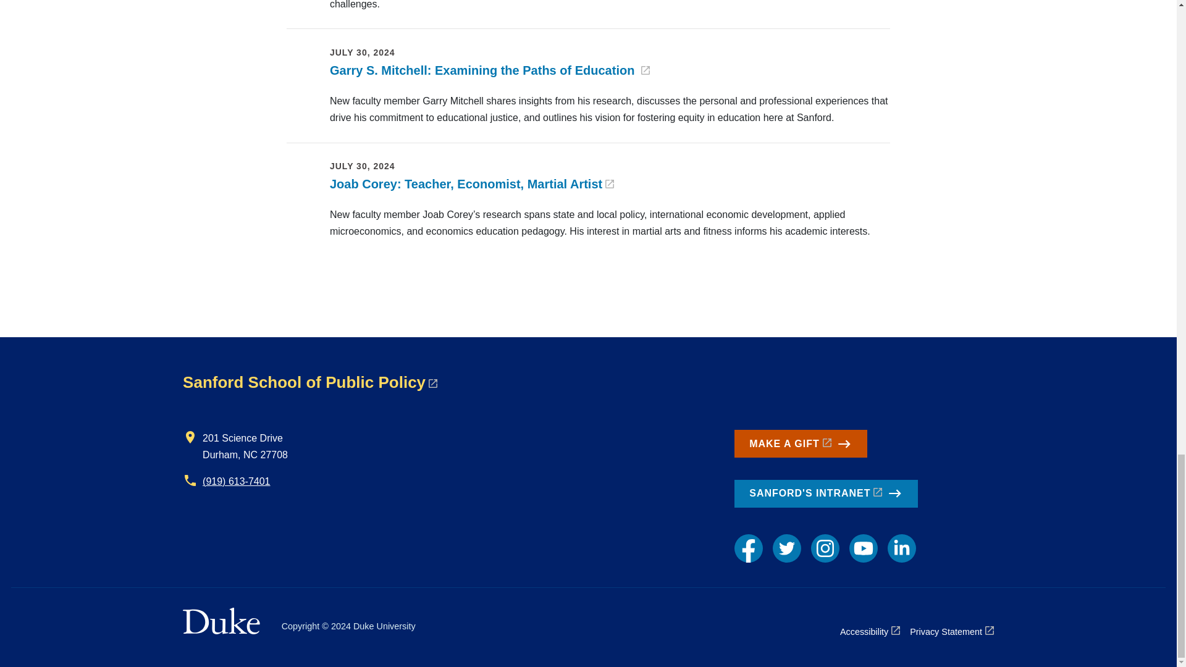 This screenshot has width=1186, height=667. Describe the element at coordinates (863, 548) in the screenshot. I see `YouTube link` at that location.